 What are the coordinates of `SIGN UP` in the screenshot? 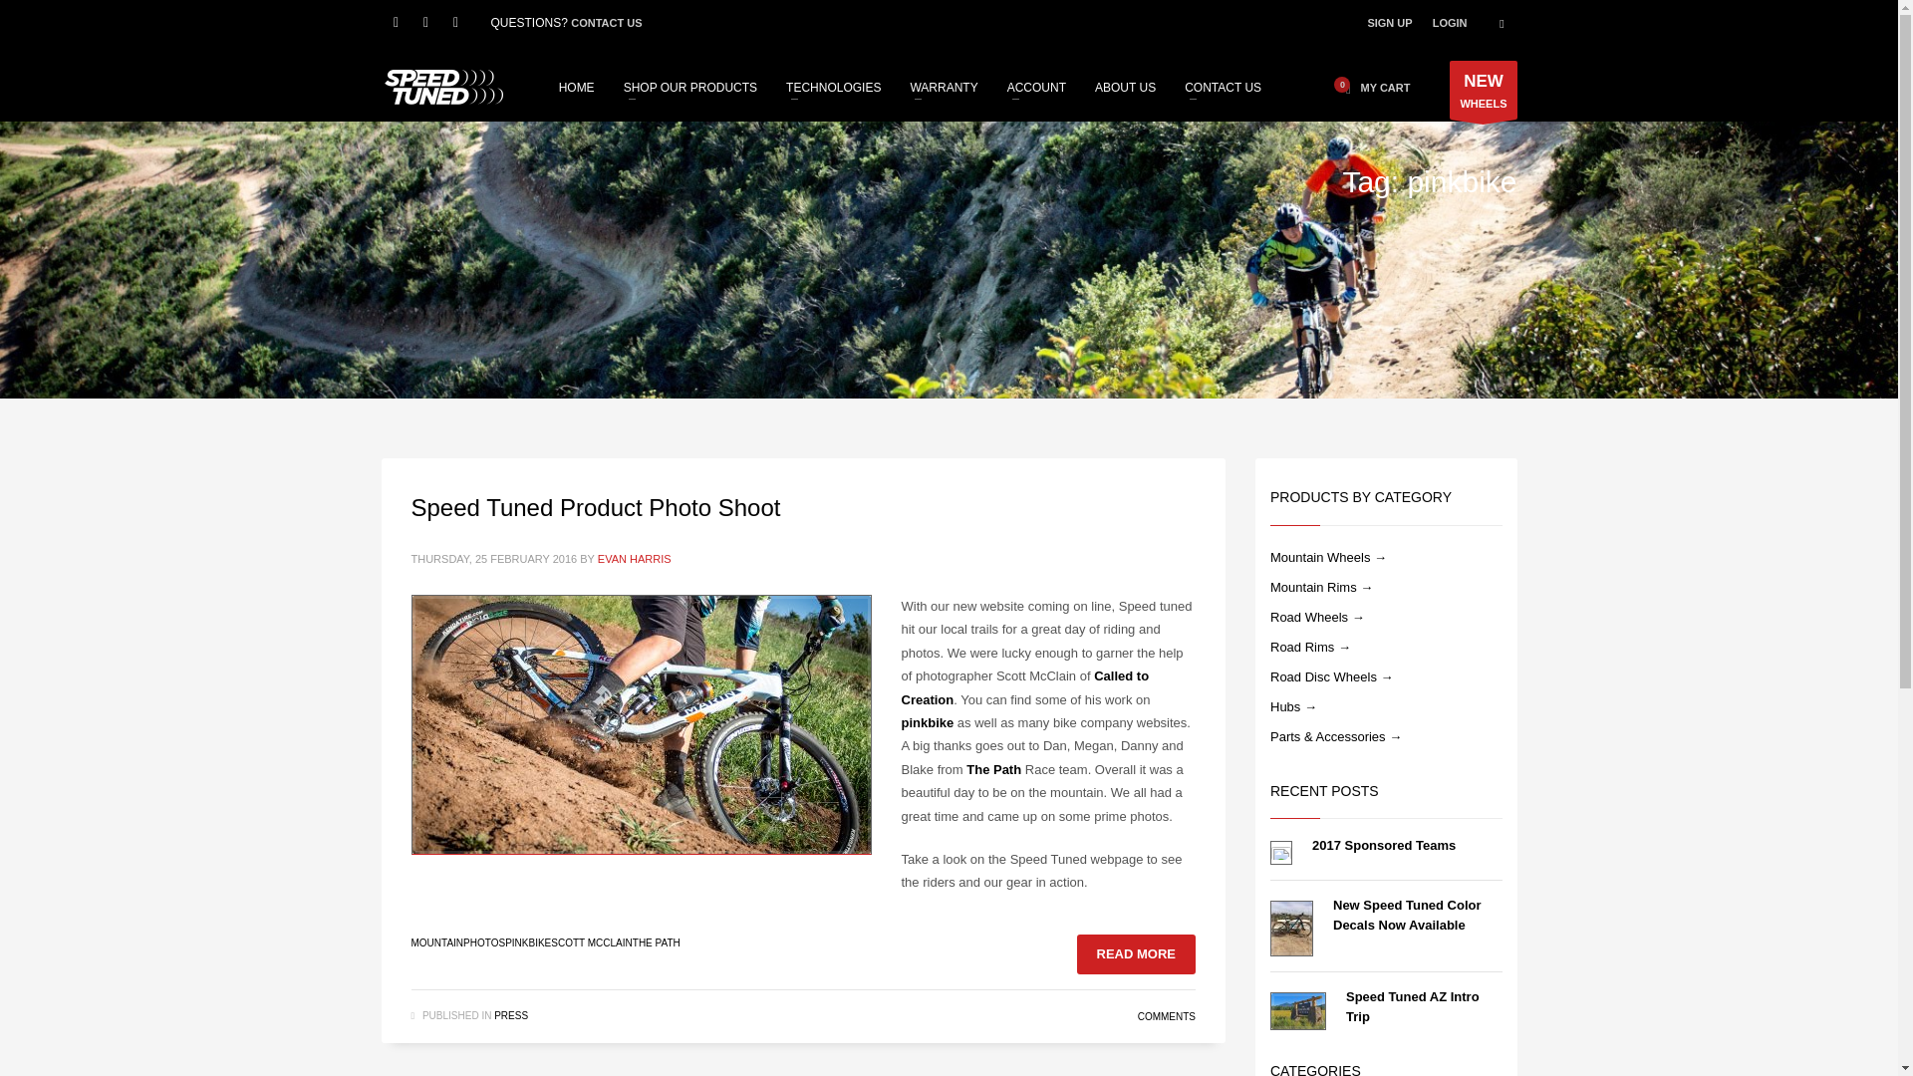 It's located at (1389, 22).